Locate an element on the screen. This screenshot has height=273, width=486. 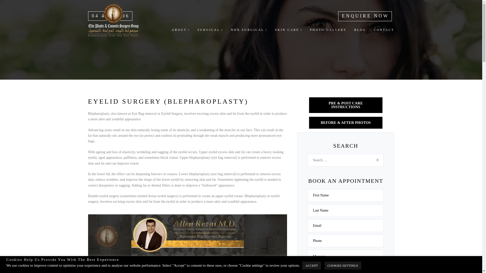
ABOUT is located at coordinates (180, 30).